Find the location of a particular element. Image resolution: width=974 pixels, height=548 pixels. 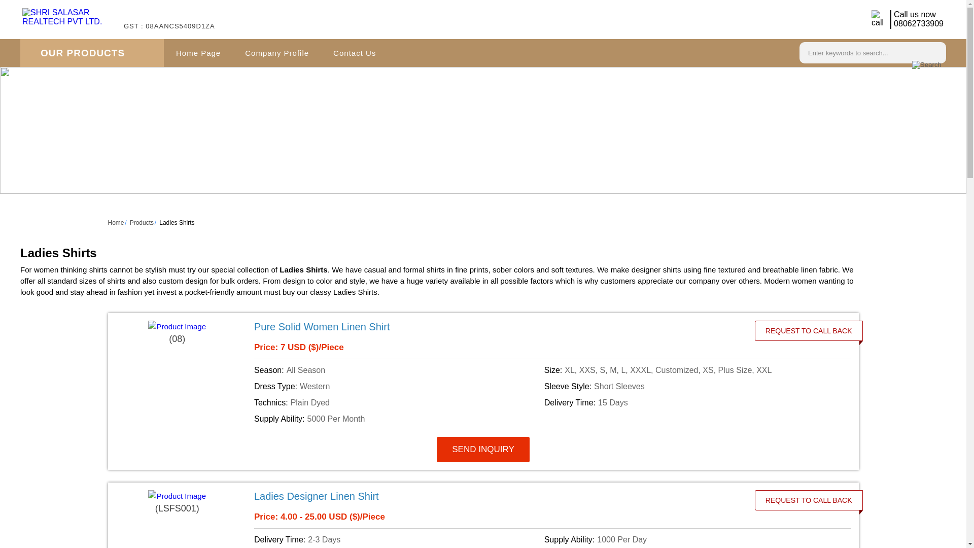

submit is located at coordinates (926, 65).